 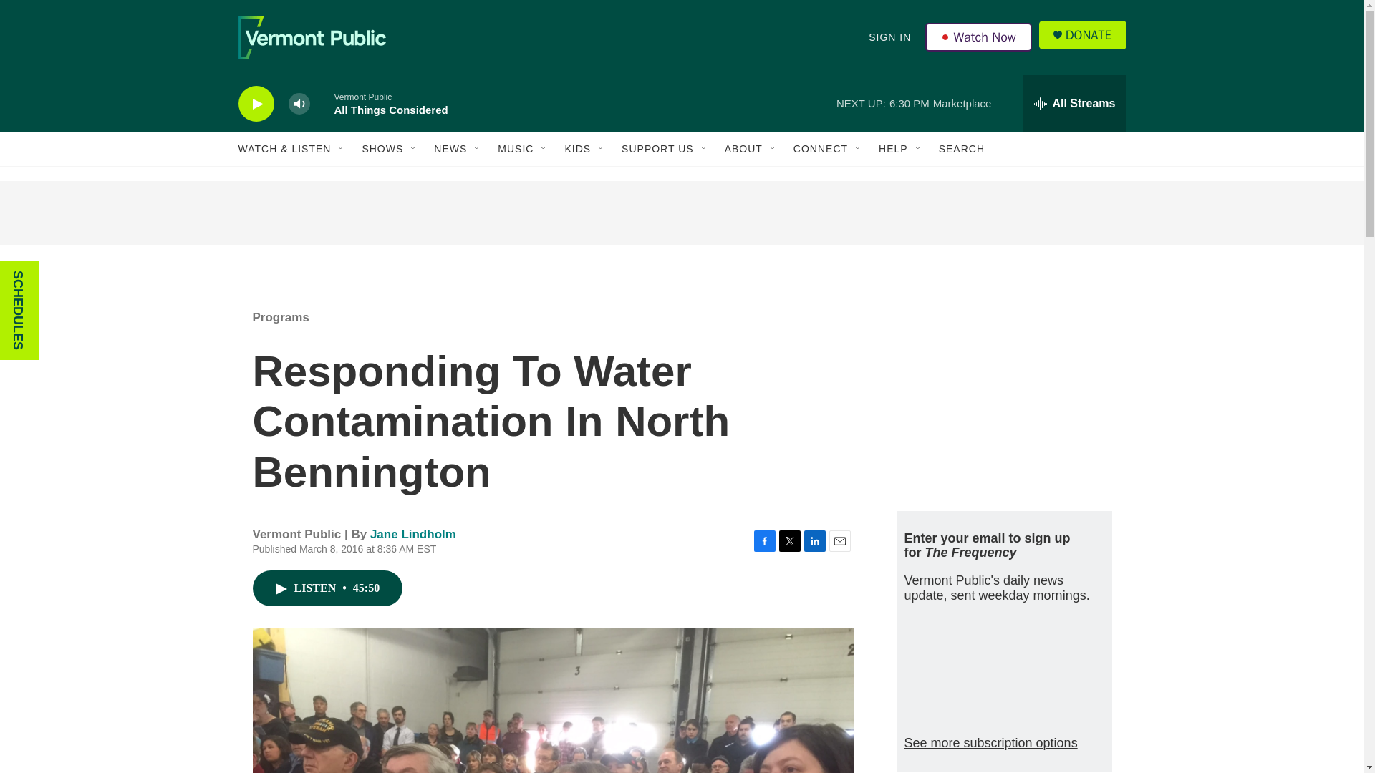 I want to click on 3rd party ad content, so click(x=1003, y=392).